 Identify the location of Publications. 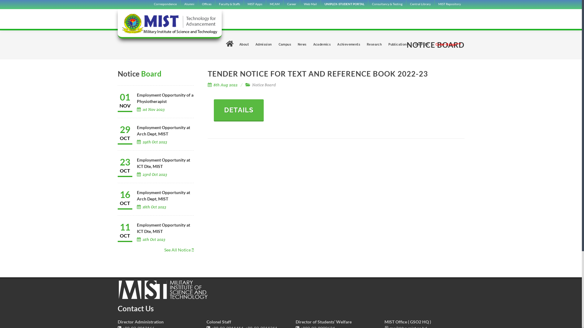
(398, 44).